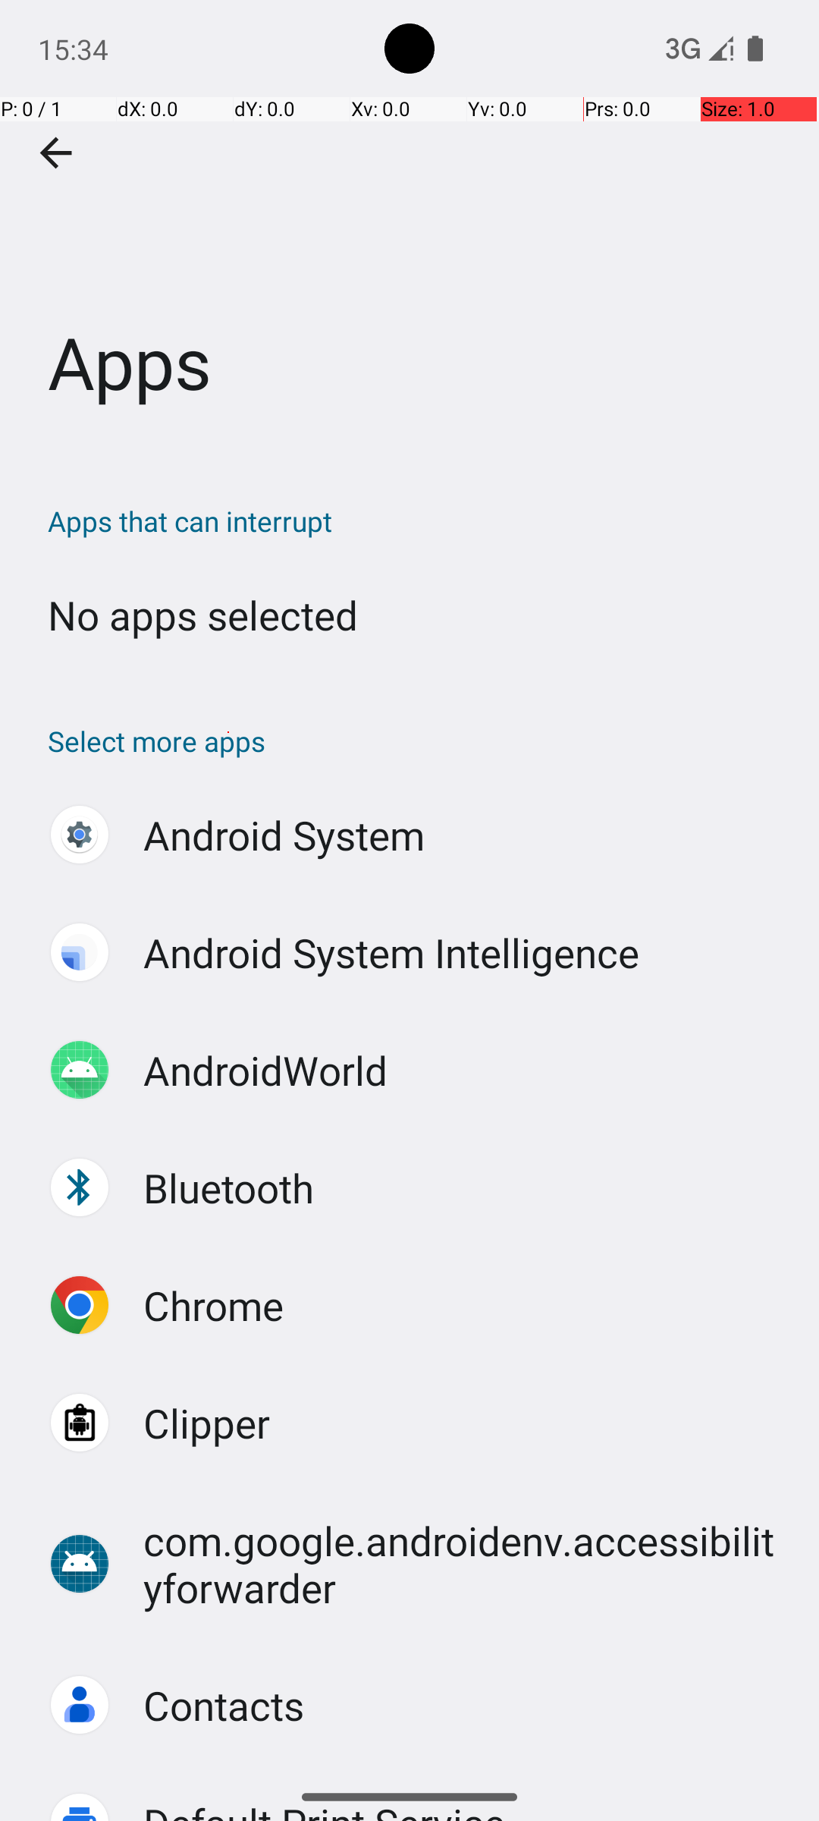  I want to click on Android System, so click(284, 835).